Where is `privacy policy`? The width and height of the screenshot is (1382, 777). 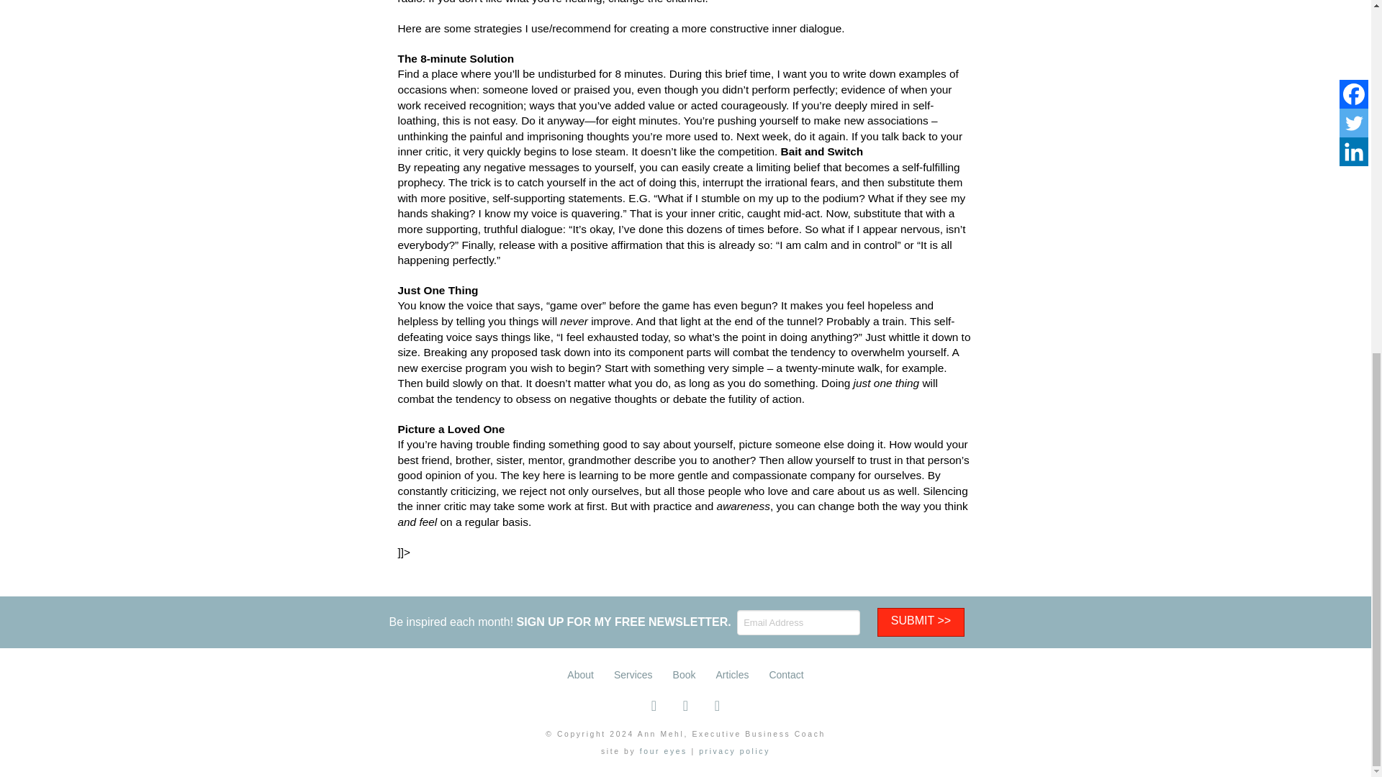 privacy policy is located at coordinates (734, 751).